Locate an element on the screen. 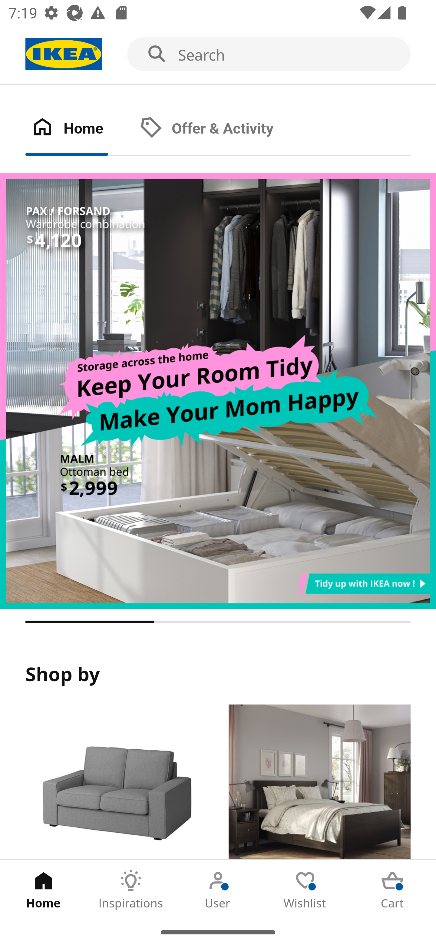 This screenshot has height=945, width=436. User
Tab 3 of 5 is located at coordinates (218, 890).